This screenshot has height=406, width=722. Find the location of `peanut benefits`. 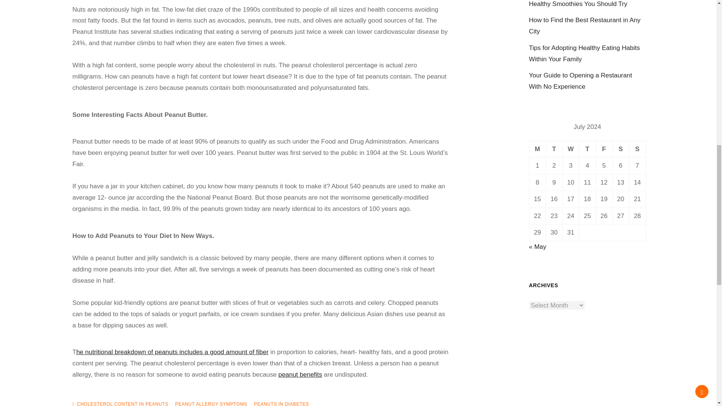

peanut benefits is located at coordinates (300, 374).